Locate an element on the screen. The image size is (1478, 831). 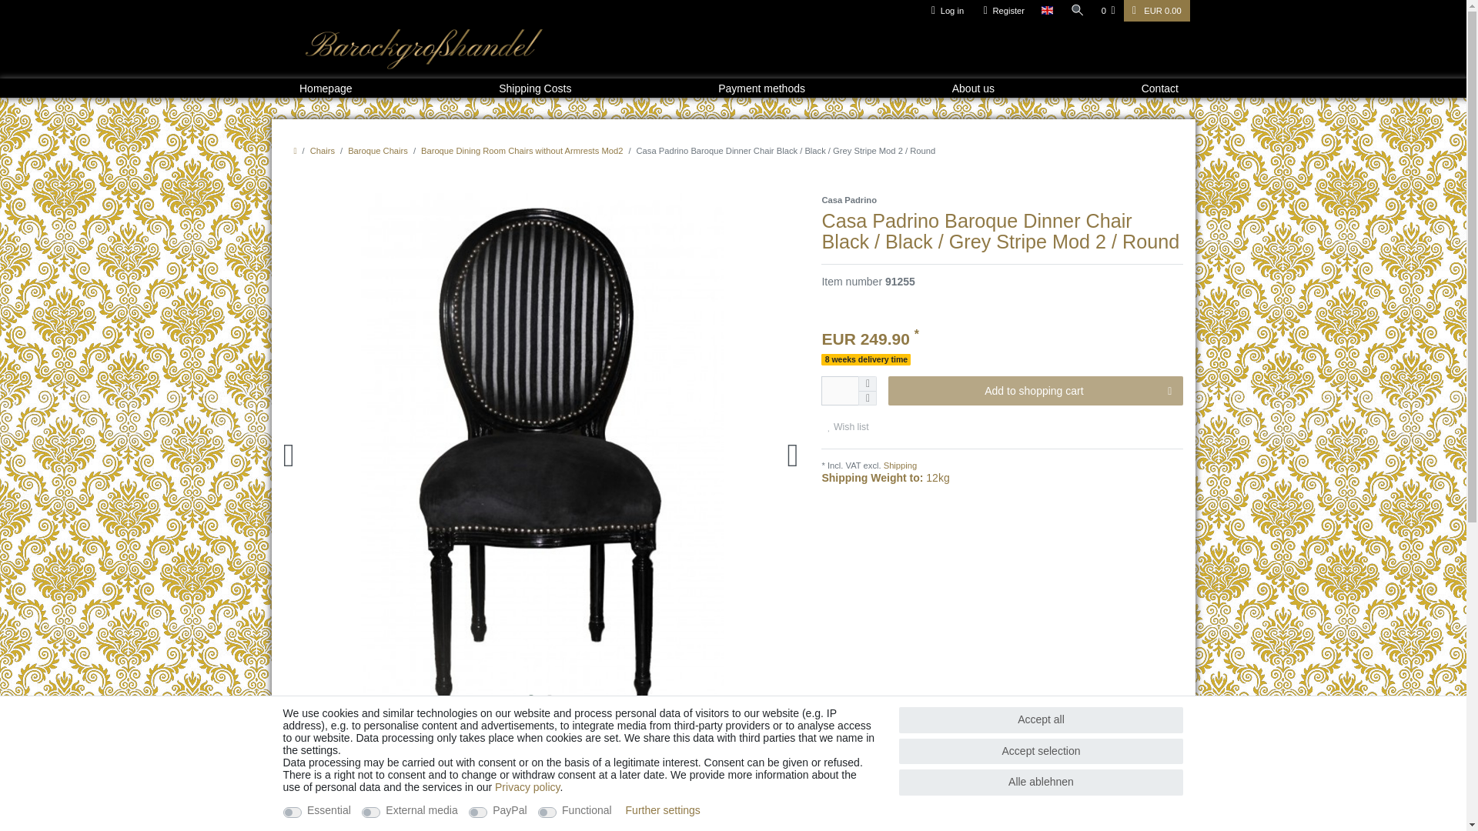
Baroque Chairs is located at coordinates (377, 151).